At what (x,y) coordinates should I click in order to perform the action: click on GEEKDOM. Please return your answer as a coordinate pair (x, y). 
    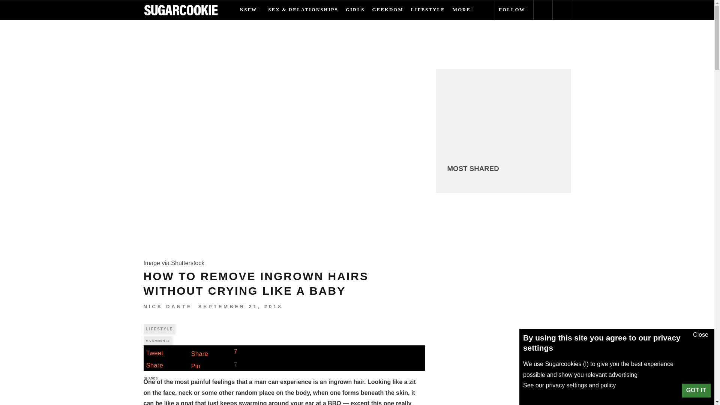
    Looking at the image, I should click on (388, 10).